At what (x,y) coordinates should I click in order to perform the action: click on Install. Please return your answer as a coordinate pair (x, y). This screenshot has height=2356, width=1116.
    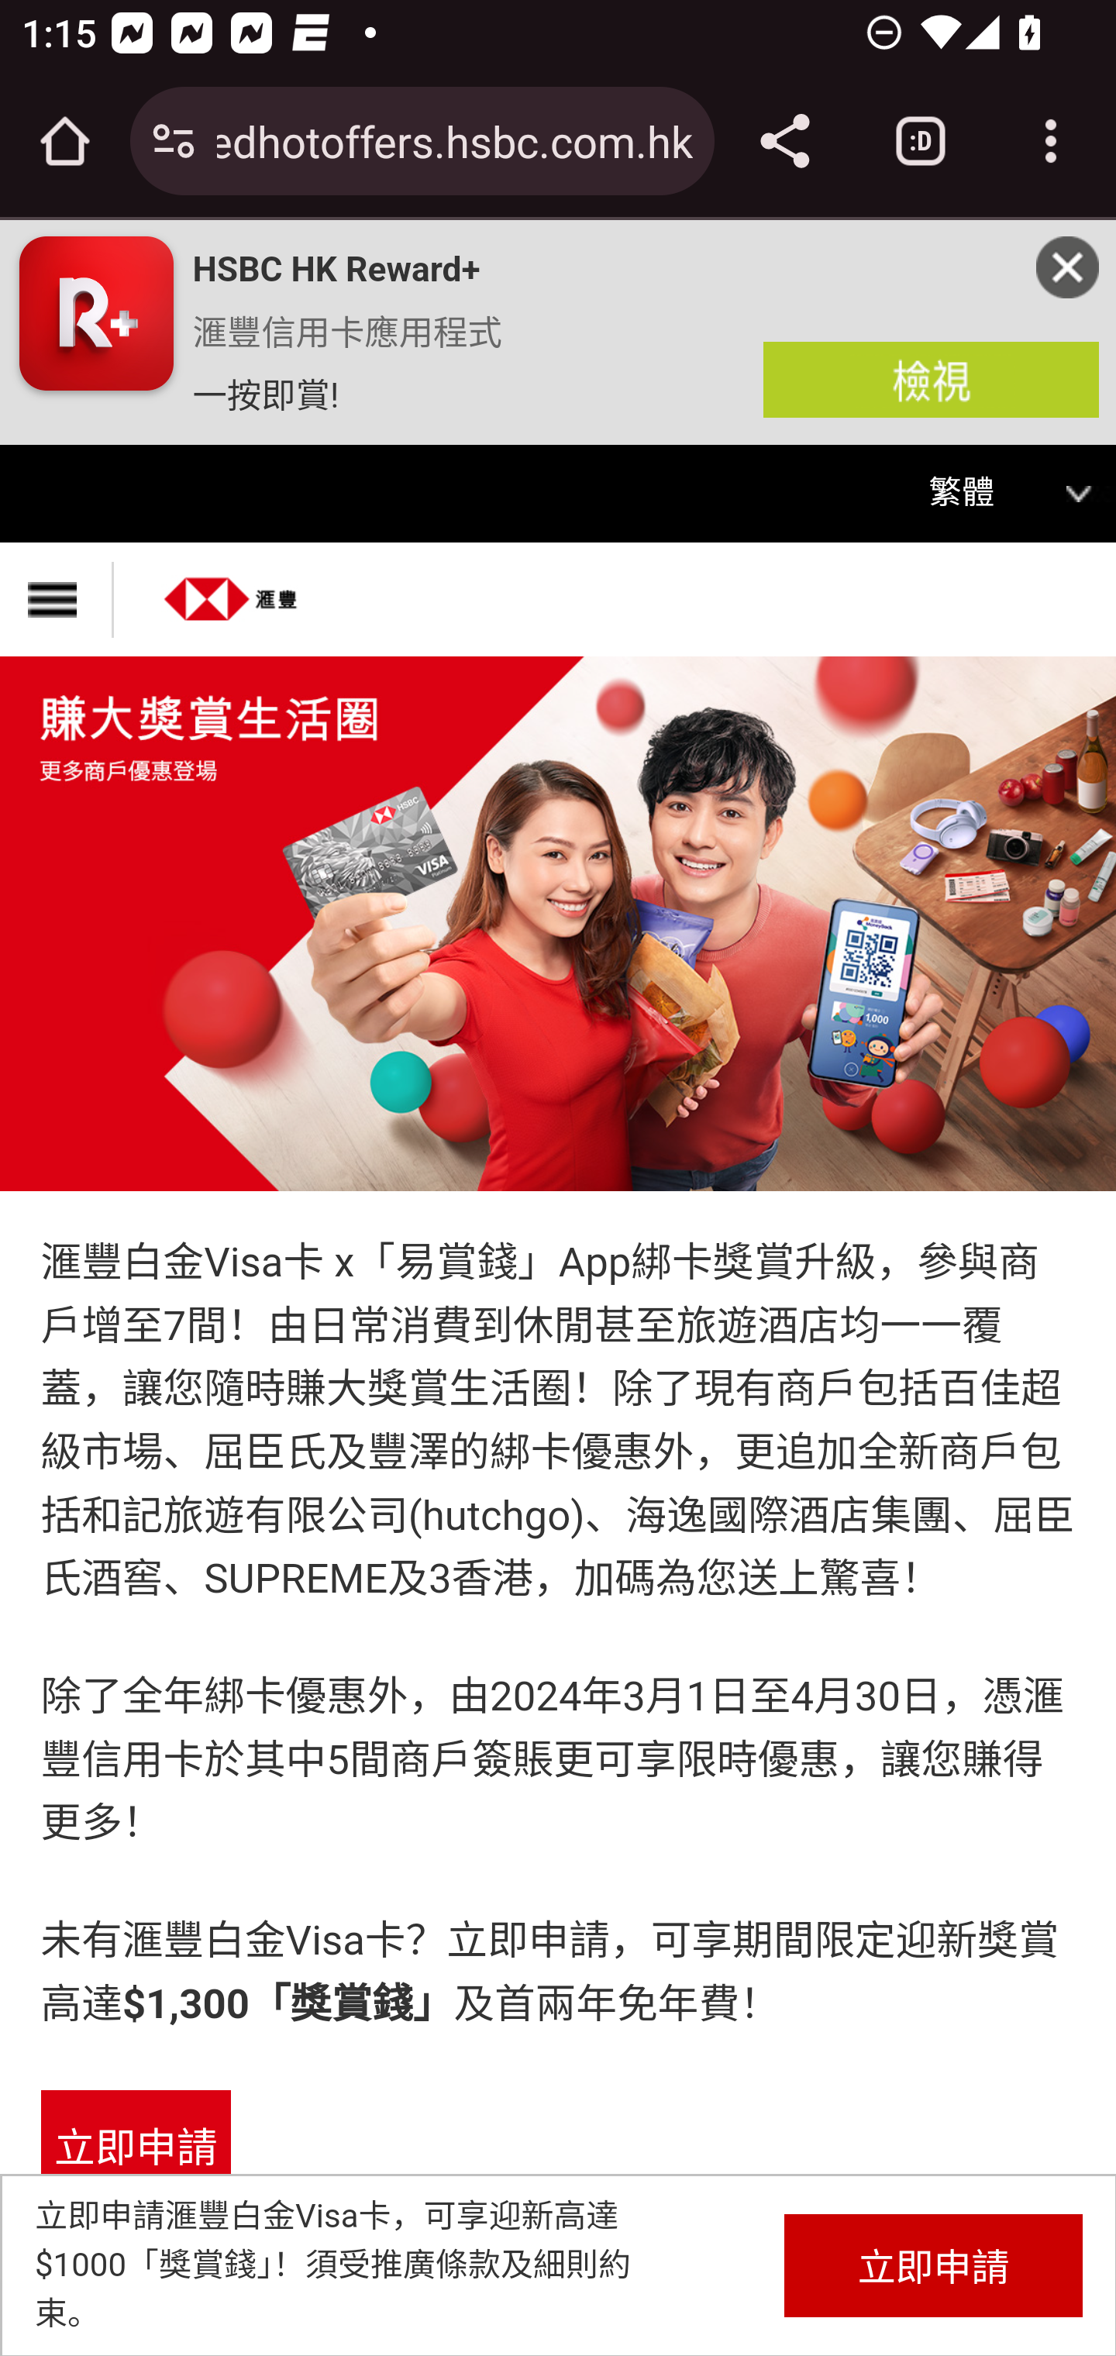
    Looking at the image, I should click on (932, 379).